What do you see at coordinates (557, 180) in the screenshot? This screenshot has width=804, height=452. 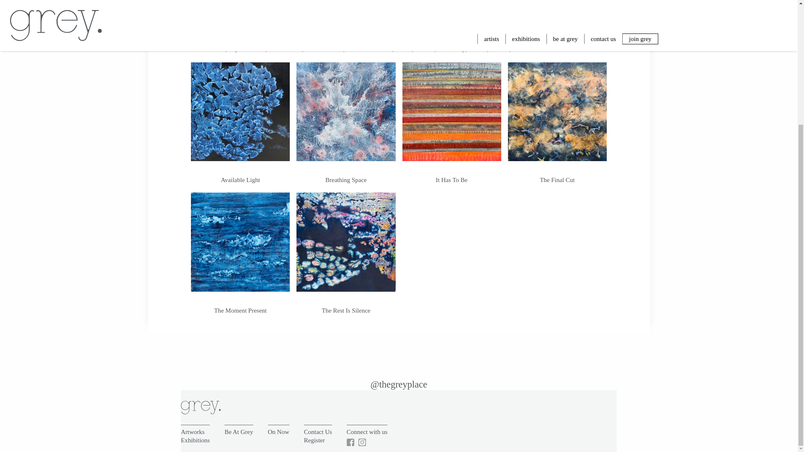 I see `The Final Cut` at bounding box center [557, 180].